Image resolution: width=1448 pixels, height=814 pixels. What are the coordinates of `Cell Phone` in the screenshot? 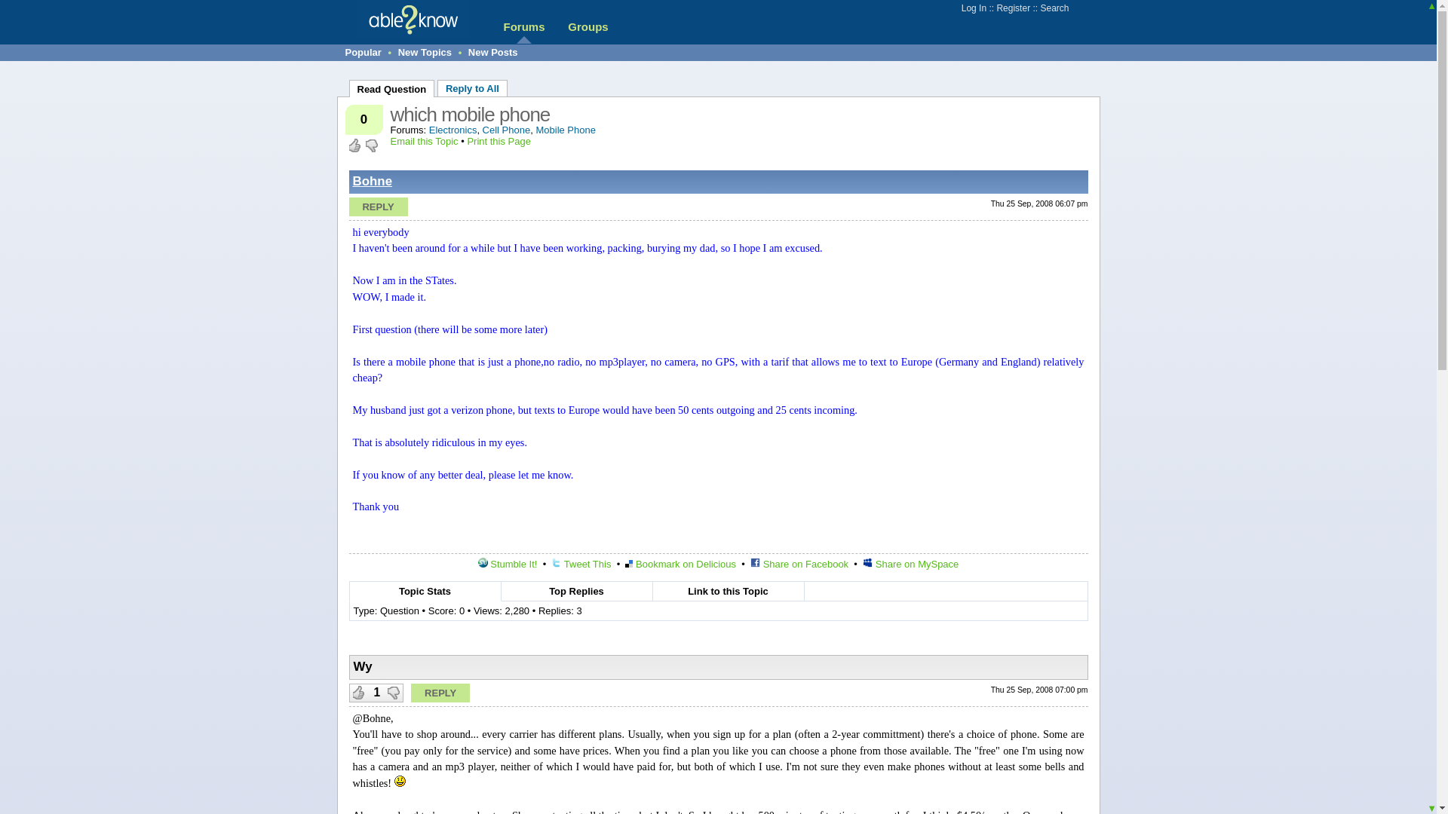 It's located at (507, 130).